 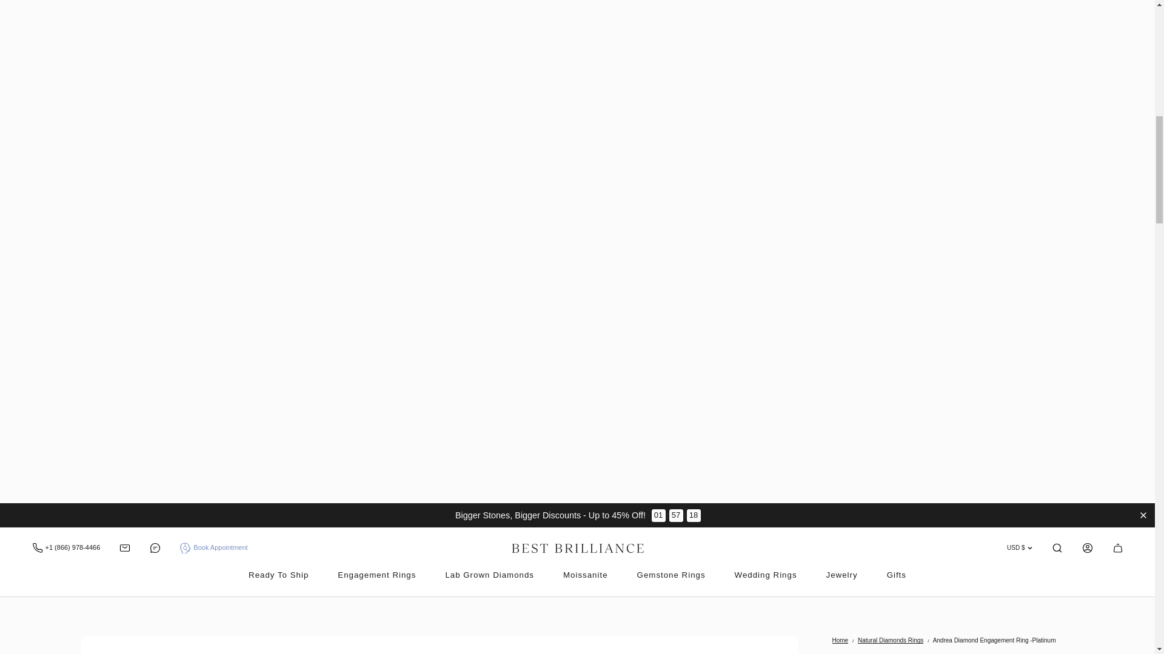 What do you see at coordinates (1056, 547) in the screenshot?
I see `Best Brilliance` at bounding box center [1056, 547].